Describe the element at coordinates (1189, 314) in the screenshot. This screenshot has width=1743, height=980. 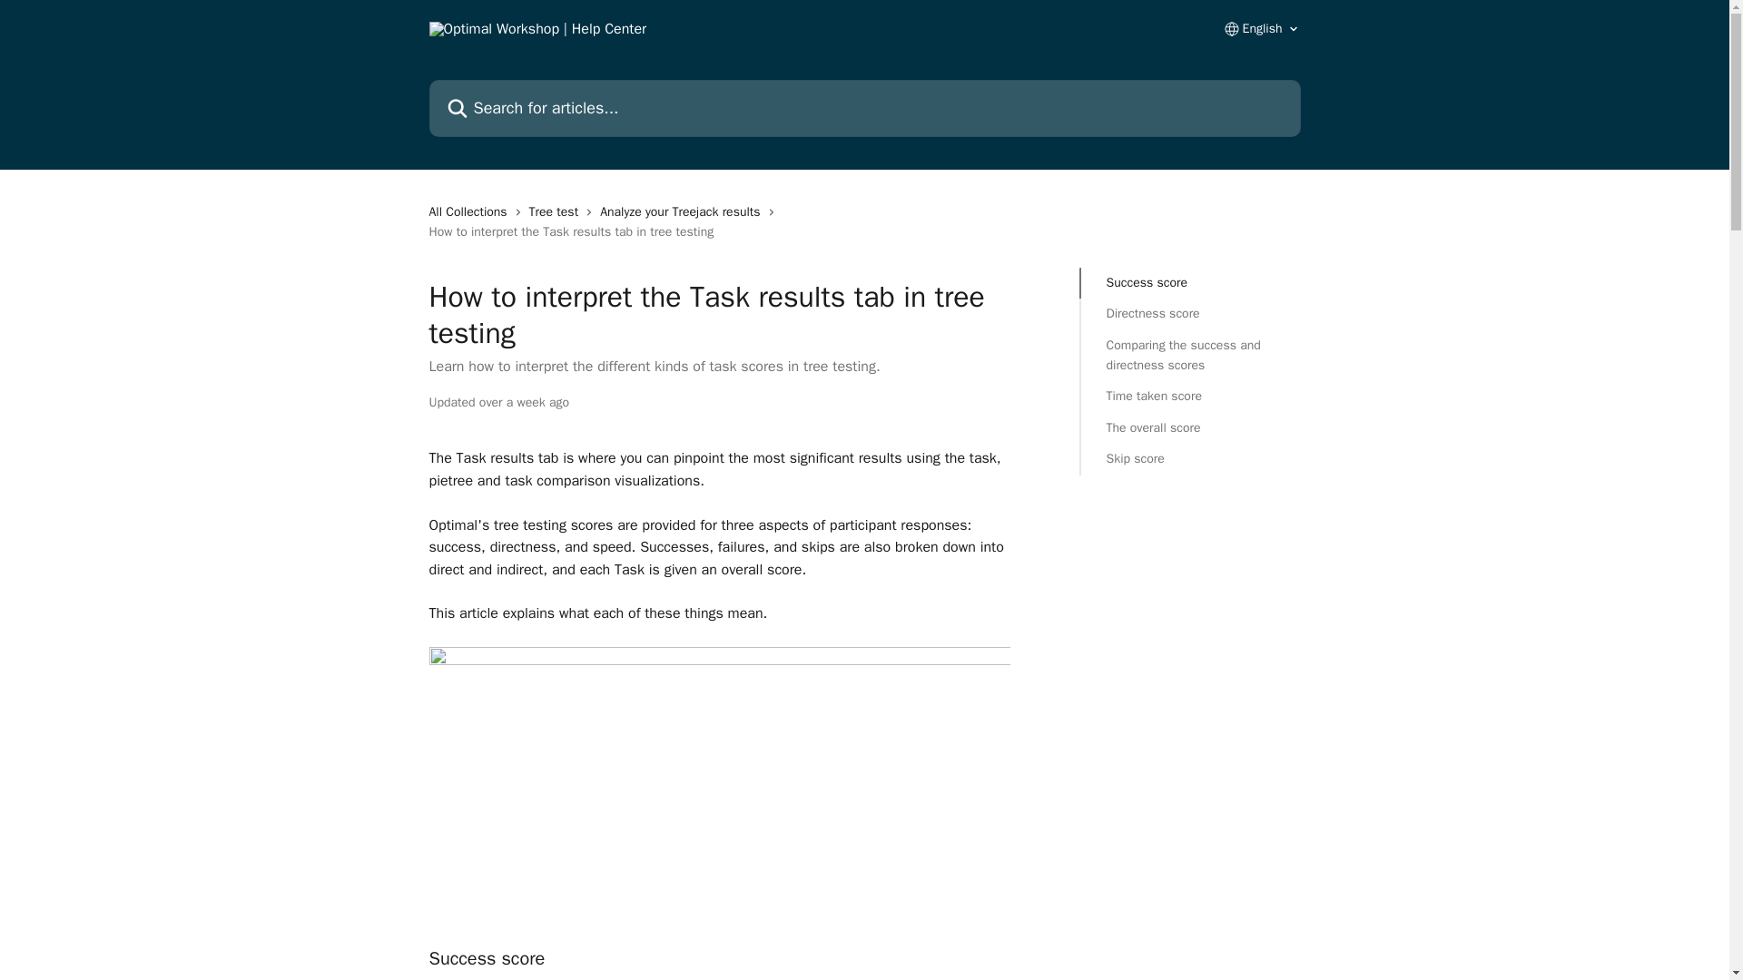
I see `Directness score` at that location.